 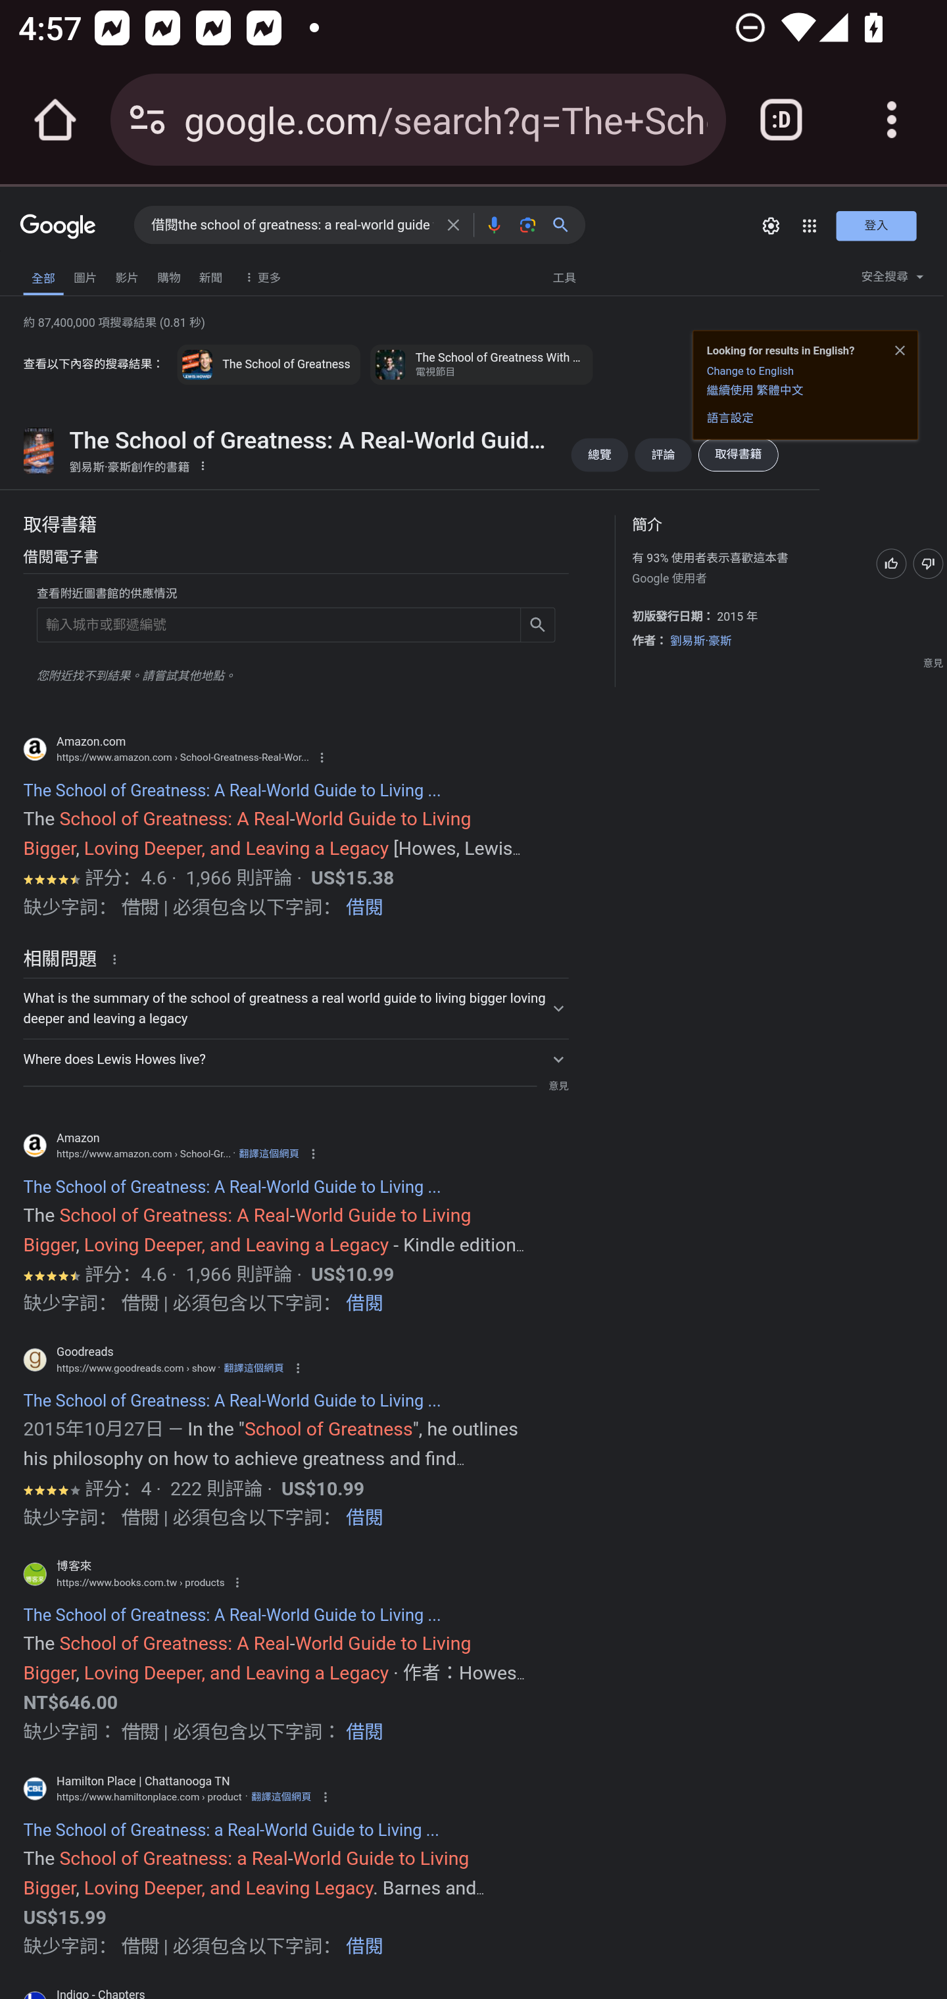 I want to click on Switch or close tabs, so click(x=781, y=120).